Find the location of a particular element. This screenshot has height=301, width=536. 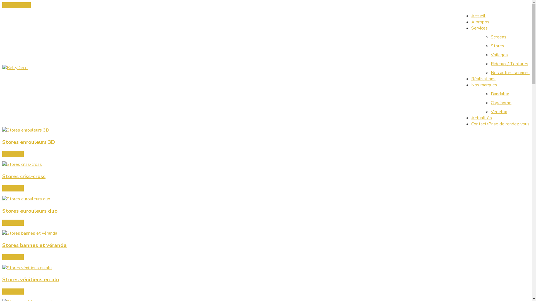

Stores eurouleurs duo is located at coordinates (30, 211).